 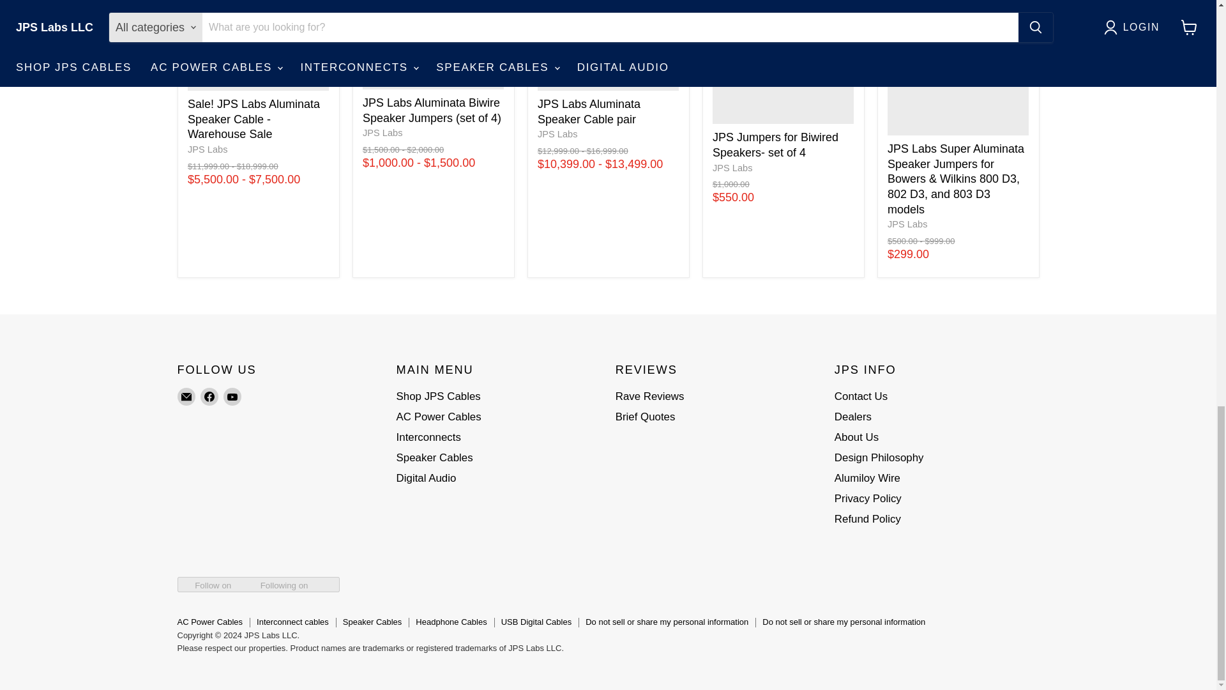 What do you see at coordinates (732, 167) in the screenshot?
I see `JPS Labs` at bounding box center [732, 167].